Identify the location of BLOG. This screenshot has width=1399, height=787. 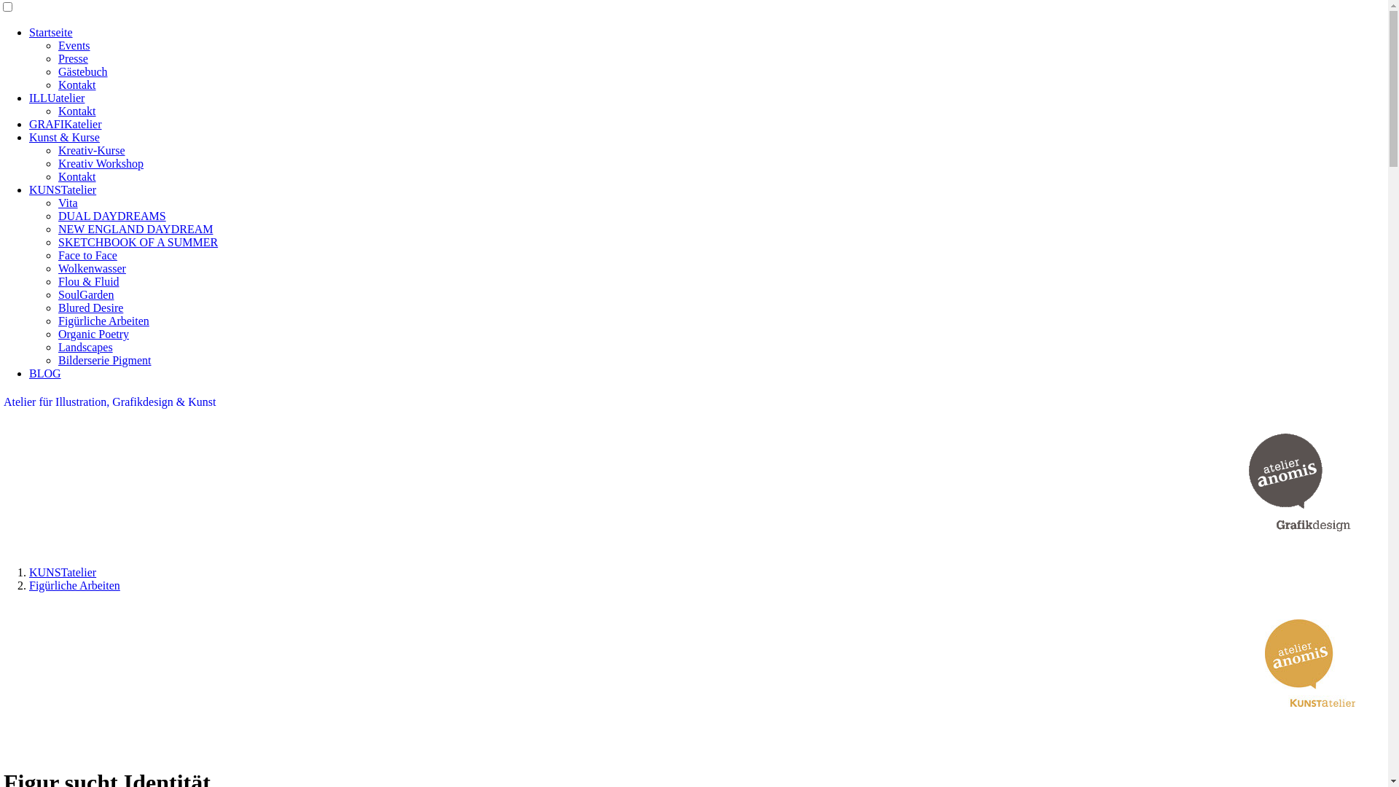
(45, 373).